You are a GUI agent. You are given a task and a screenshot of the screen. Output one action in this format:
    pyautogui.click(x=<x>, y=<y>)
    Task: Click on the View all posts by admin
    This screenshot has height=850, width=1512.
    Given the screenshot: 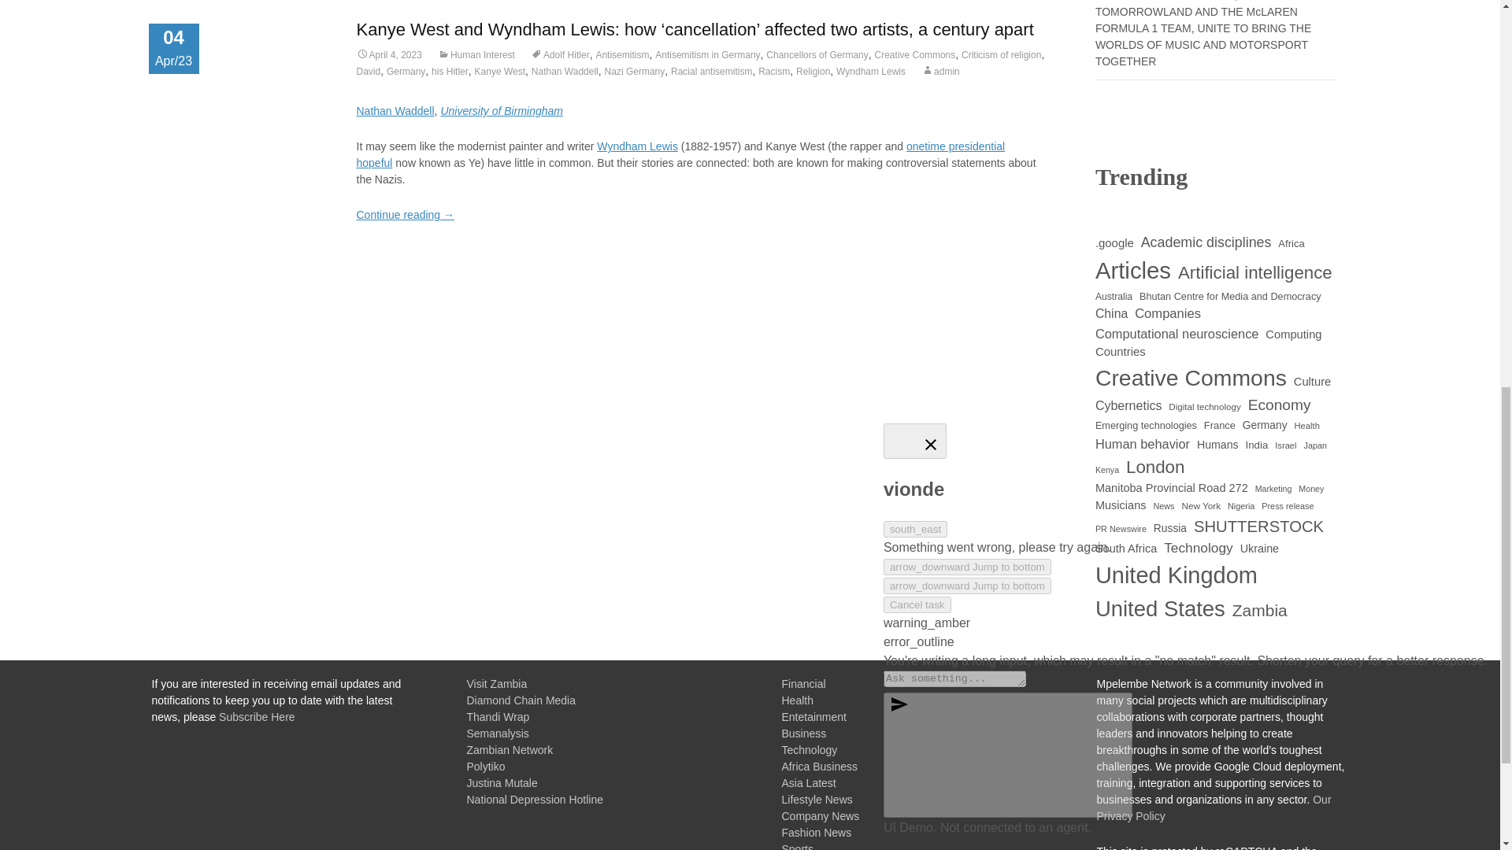 What is the action you would take?
    pyautogui.click(x=940, y=72)
    